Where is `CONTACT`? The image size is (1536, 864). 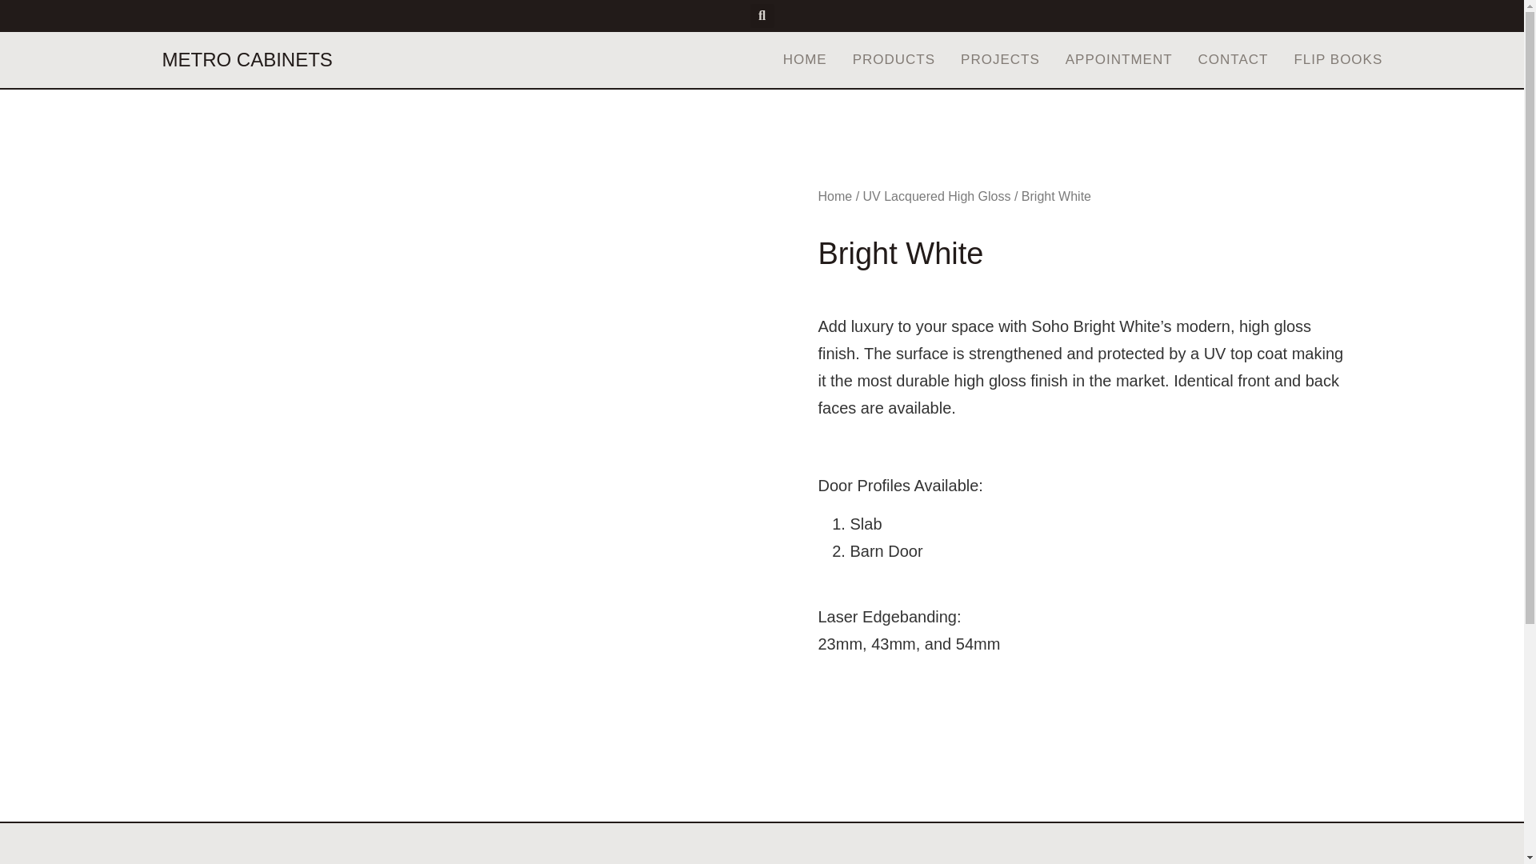 CONTACT is located at coordinates (1233, 59).